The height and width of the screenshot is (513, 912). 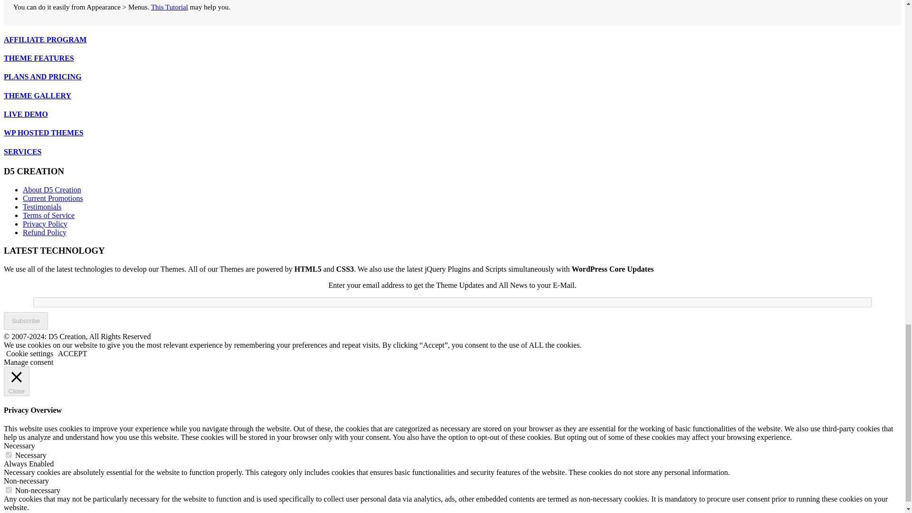 I want to click on on, so click(x=9, y=489).